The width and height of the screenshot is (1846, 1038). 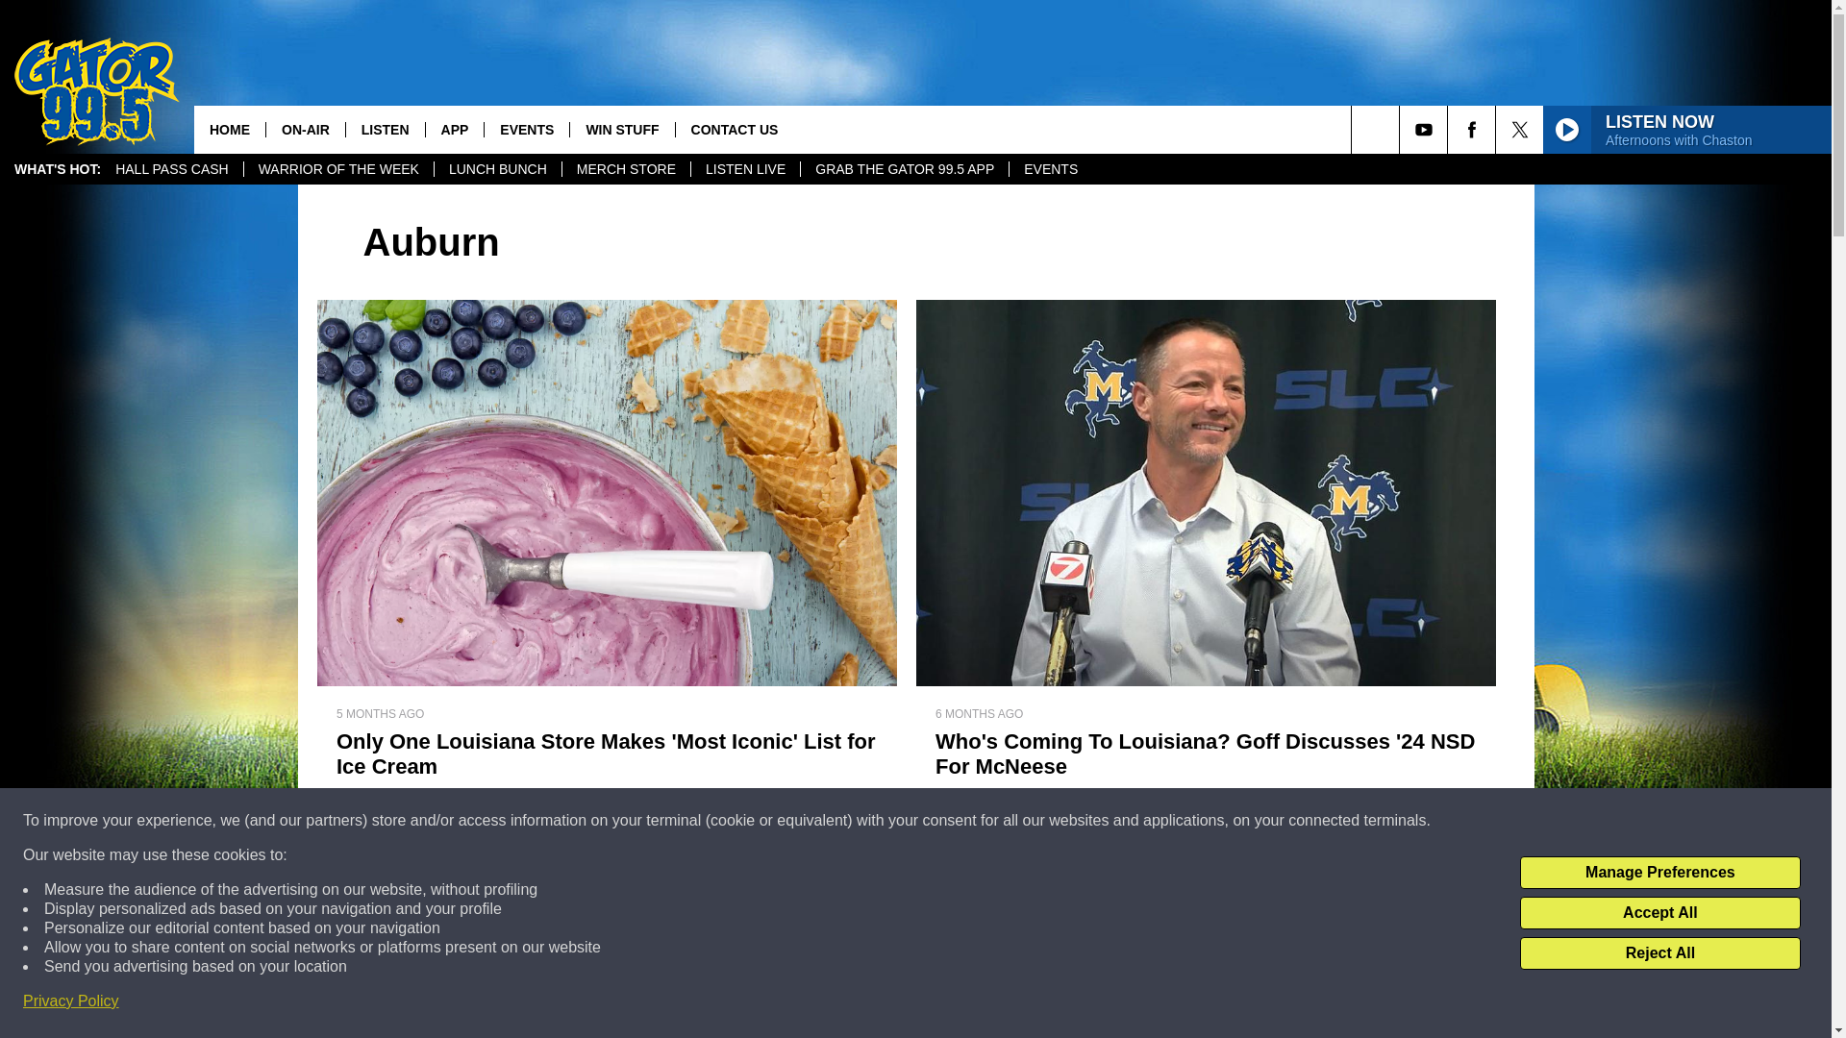 I want to click on SEARCH, so click(x=1402, y=129).